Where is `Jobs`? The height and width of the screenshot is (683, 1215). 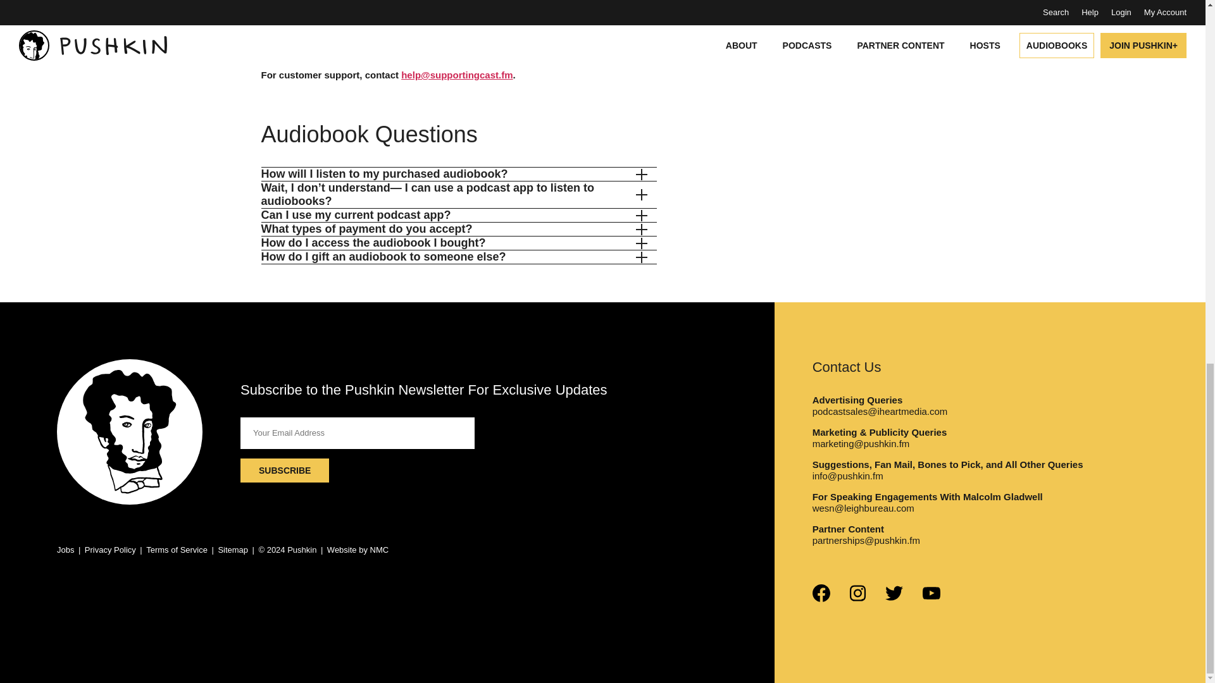
Jobs is located at coordinates (66, 549).